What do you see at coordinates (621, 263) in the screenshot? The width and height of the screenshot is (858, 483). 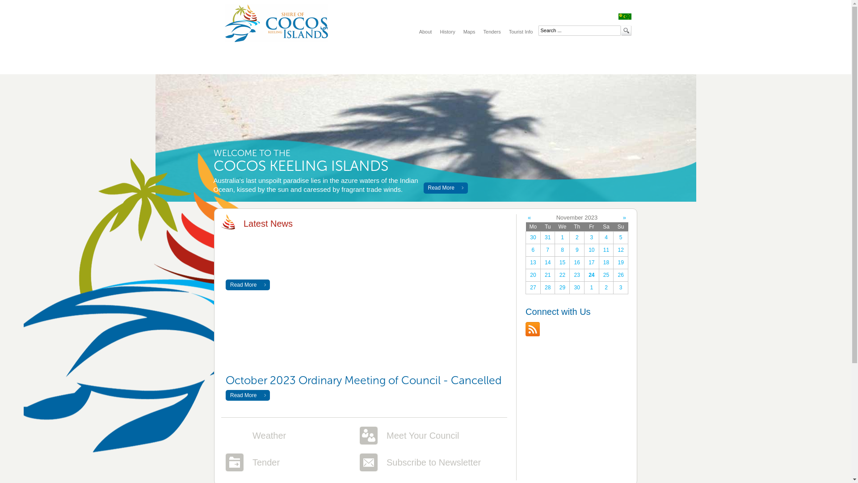 I see `19` at bounding box center [621, 263].